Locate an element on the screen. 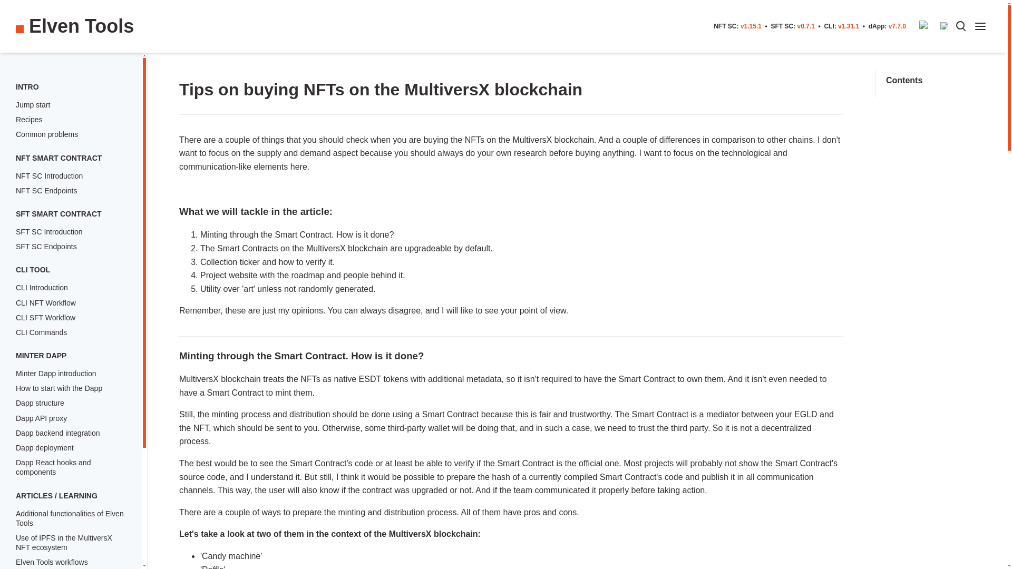 The width and height of the screenshot is (1012, 569). Dapp React hooks and components is located at coordinates (53, 467).